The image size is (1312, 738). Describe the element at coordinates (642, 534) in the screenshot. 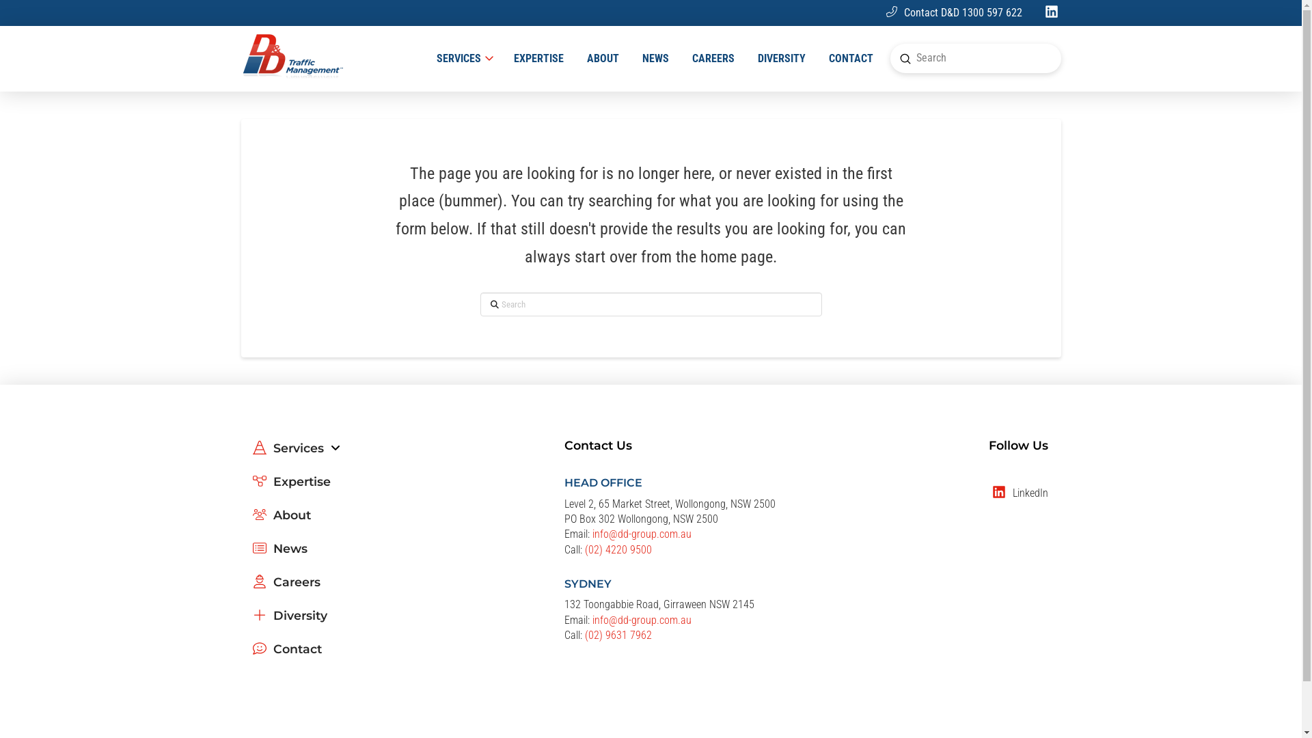

I see `info@dd-group.com.au` at that location.